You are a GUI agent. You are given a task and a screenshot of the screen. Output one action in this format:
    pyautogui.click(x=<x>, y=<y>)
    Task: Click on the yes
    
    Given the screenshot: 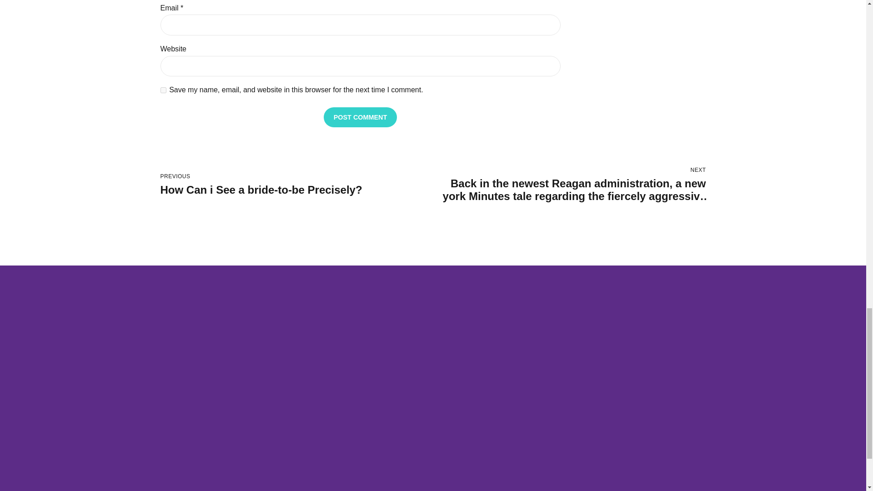 What is the action you would take?
    pyautogui.click(x=163, y=90)
    